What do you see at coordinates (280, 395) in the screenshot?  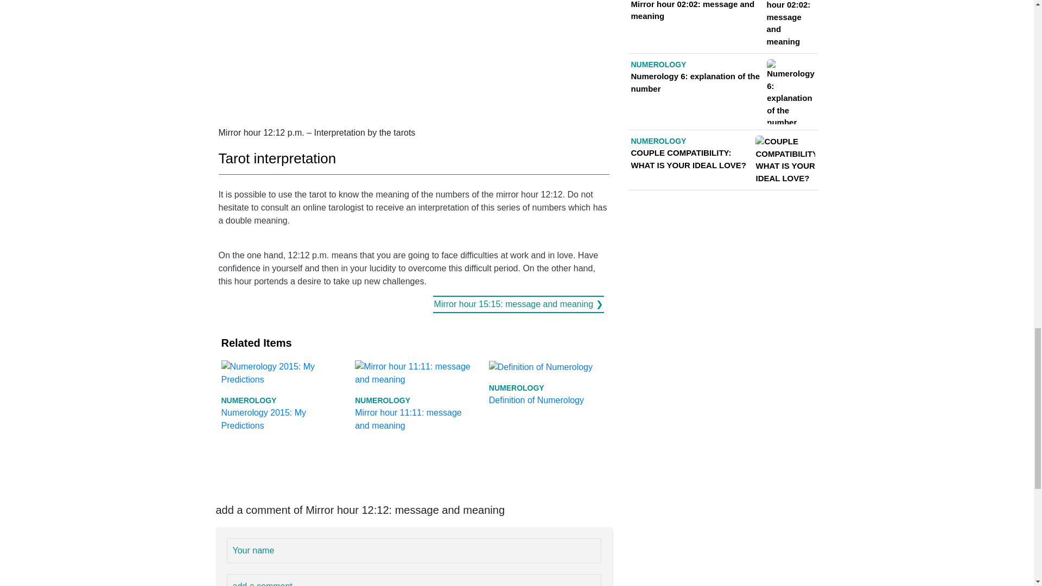 I see `Numerology 2015: My Predictions` at bounding box center [280, 395].